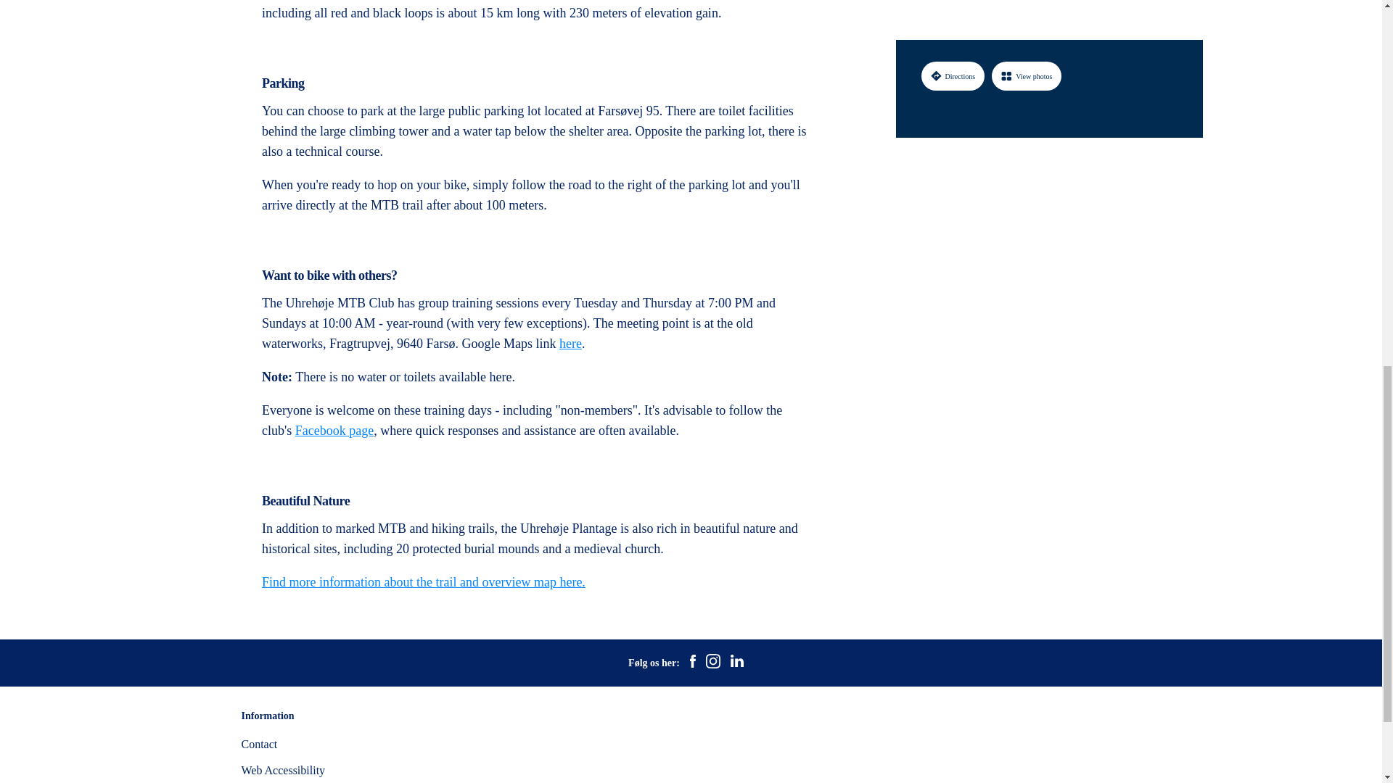  Describe the element at coordinates (259, 744) in the screenshot. I see `Contact` at that location.